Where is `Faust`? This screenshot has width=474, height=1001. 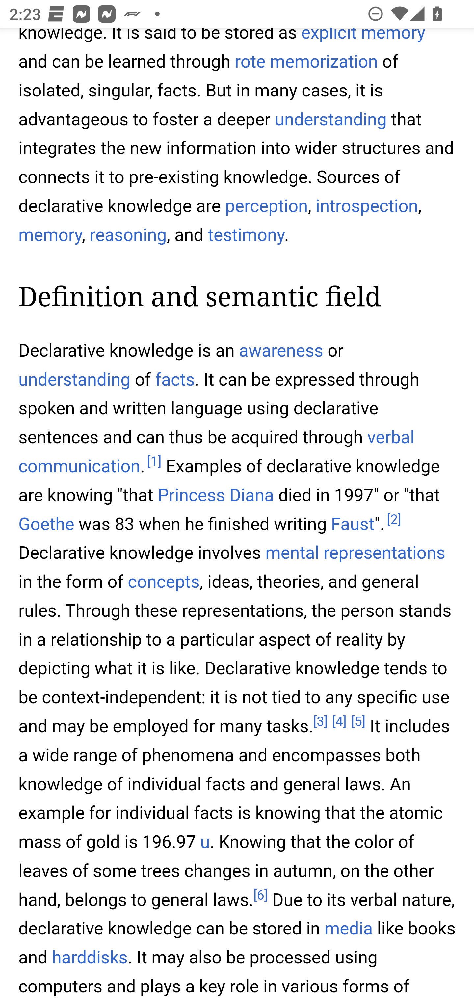 Faust is located at coordinates (353, 524).